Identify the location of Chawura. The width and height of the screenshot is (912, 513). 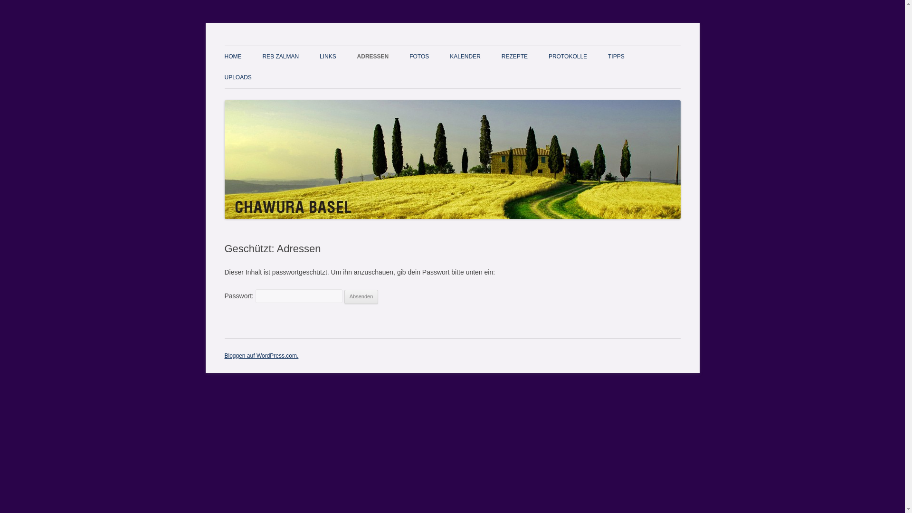
(250, 46).